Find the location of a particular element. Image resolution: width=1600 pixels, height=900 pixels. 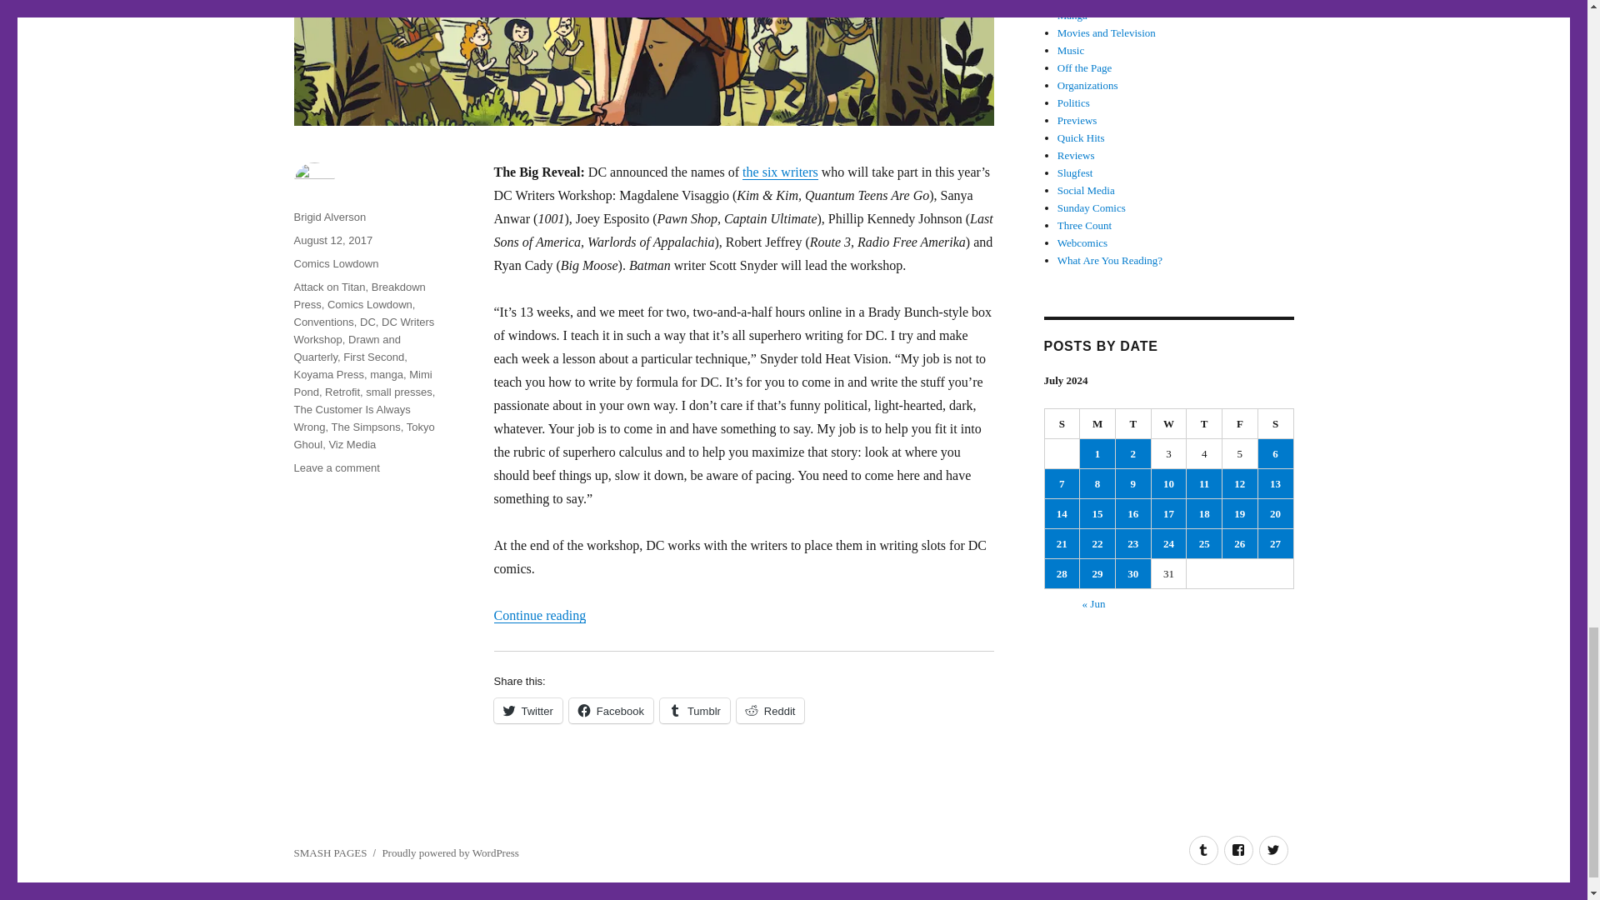

Friday is located at coordinates (1240, 424).